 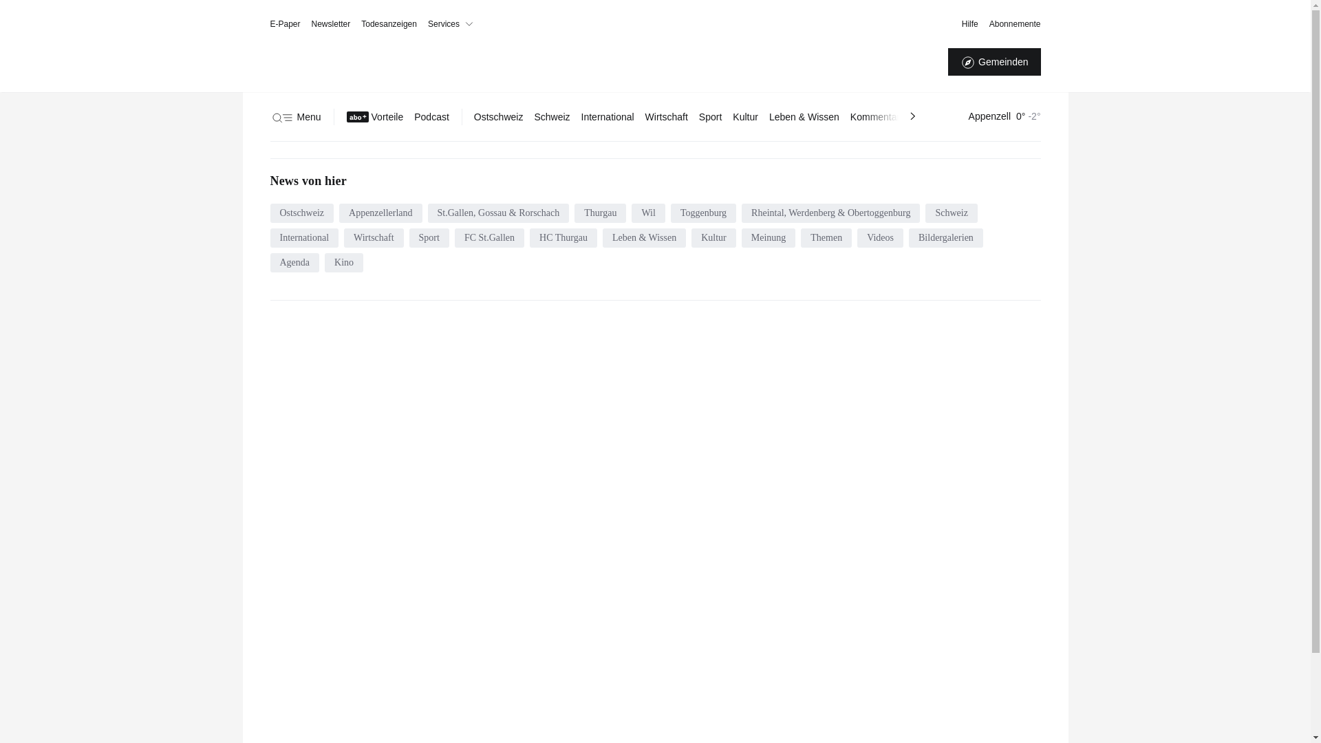 I want to click on Agenda, so click(x=294, y=263).